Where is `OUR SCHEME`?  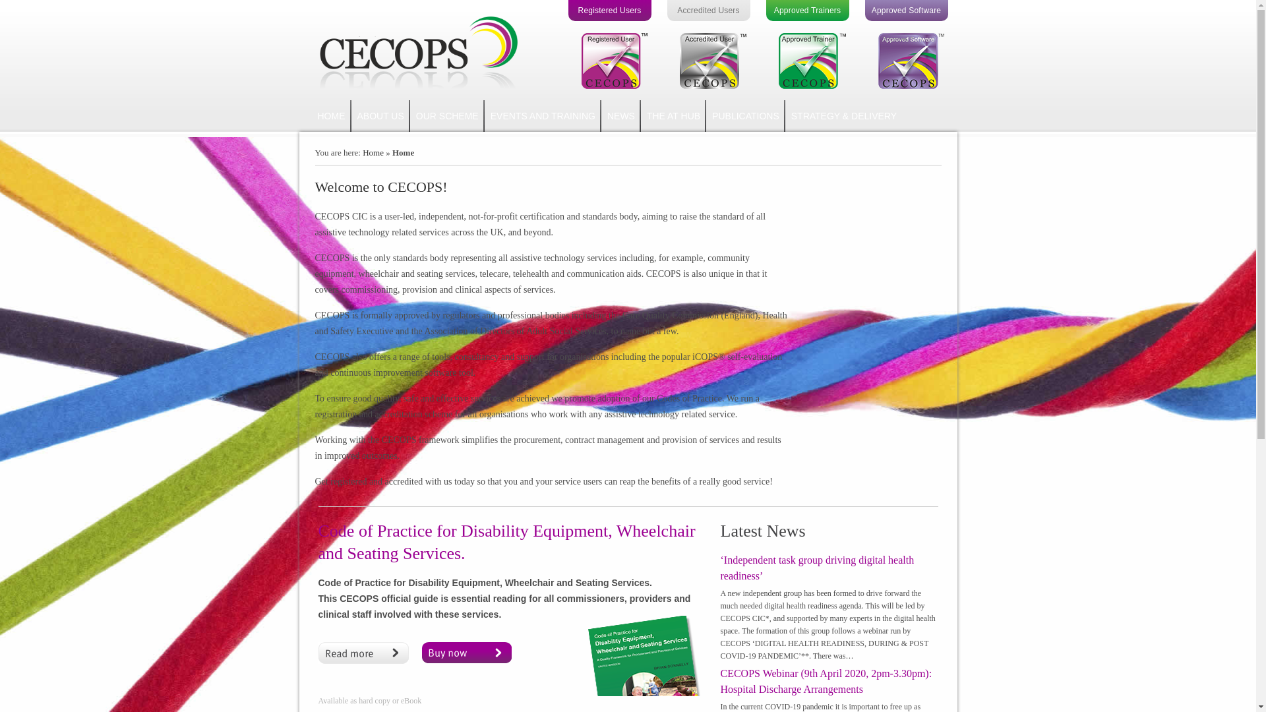
OUR SCHEME is located at coordinates (447, 116).